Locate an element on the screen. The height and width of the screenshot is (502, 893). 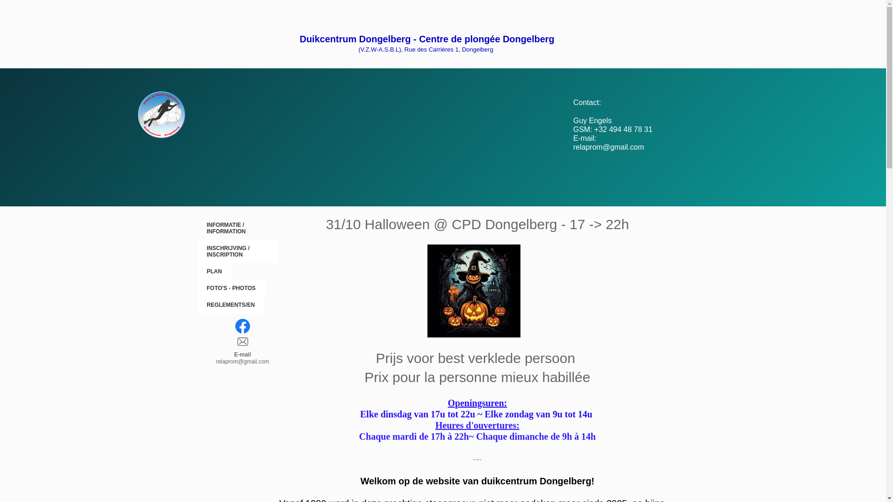
relaprom@gmail.com is located at coordinates (242, 362).